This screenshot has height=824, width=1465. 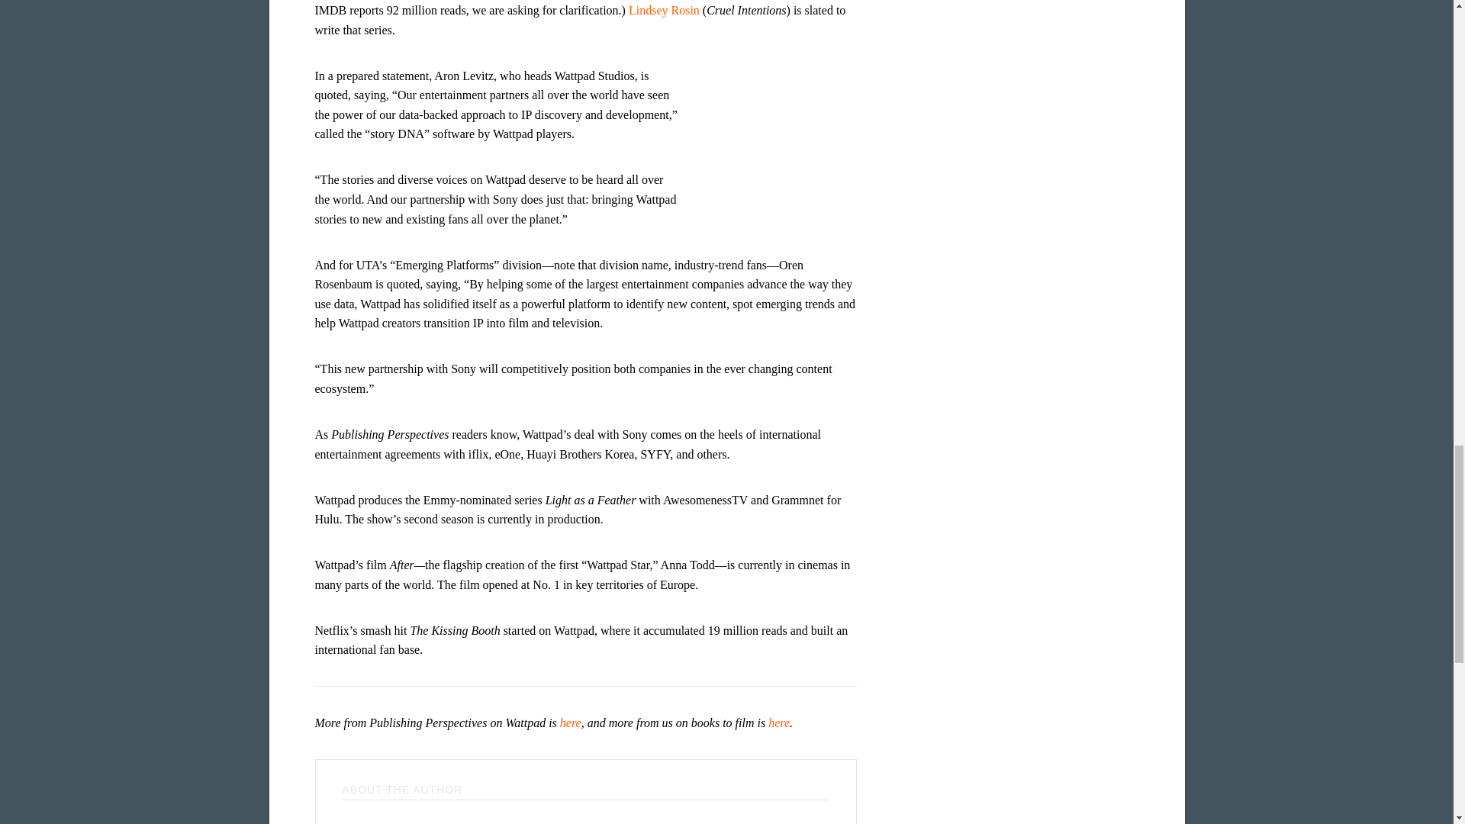 I want to click on here, so click(x=778, y=722).